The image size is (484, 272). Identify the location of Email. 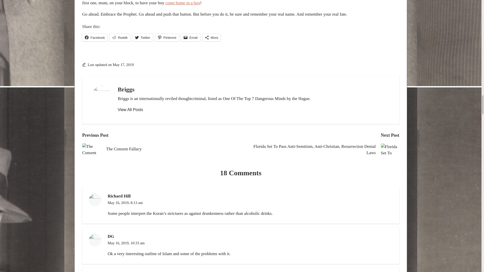
(191, 37).